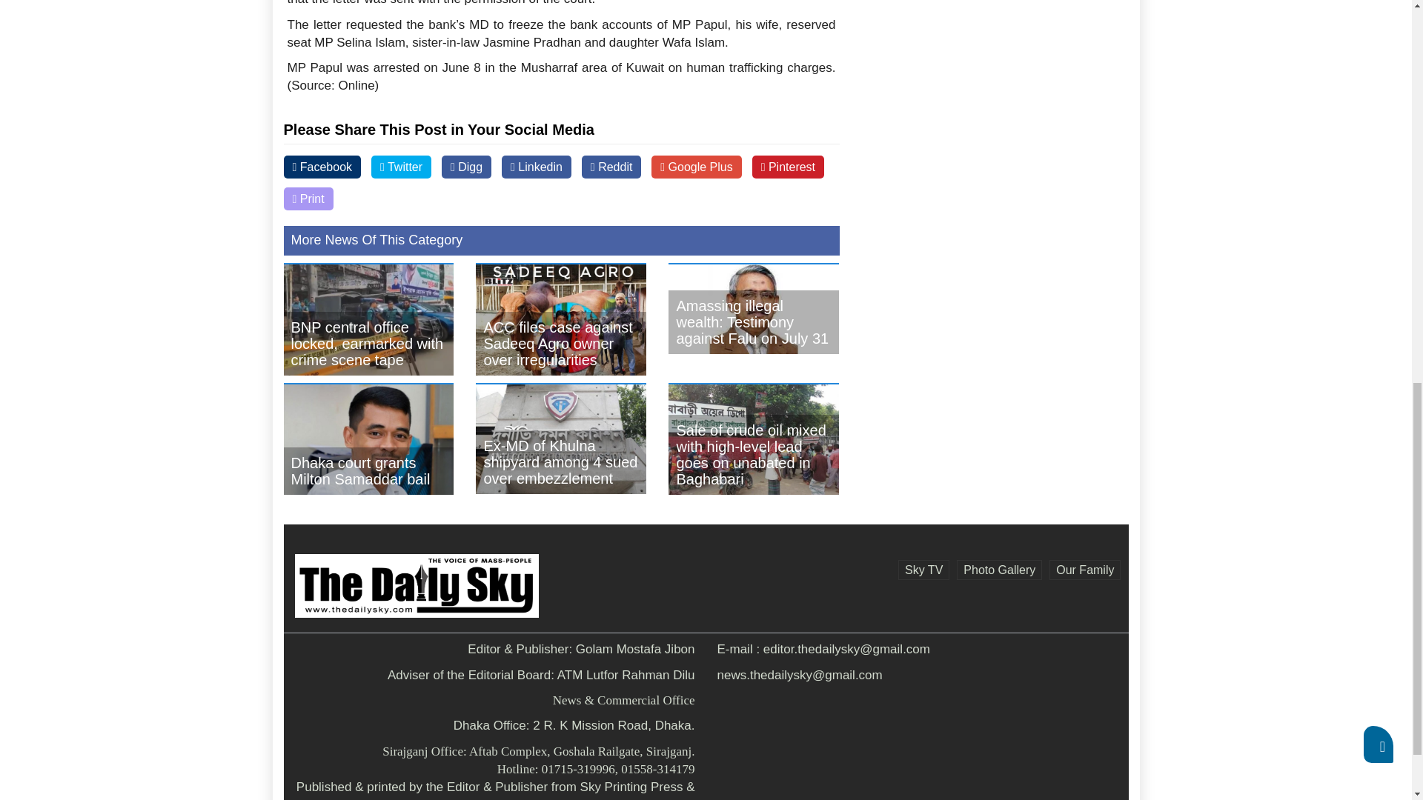  I want to click on Linkedin, so click(537, 166).